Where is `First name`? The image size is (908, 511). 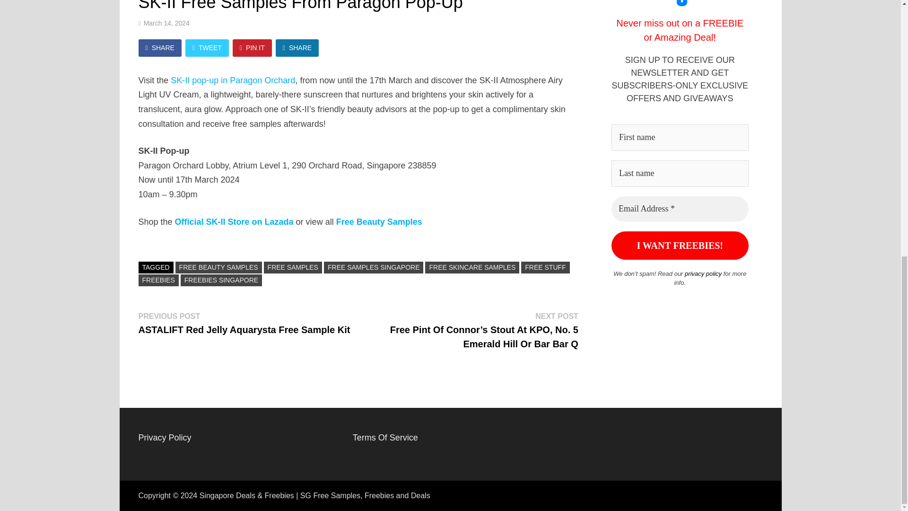
First name is located at coordinates (680, 137).